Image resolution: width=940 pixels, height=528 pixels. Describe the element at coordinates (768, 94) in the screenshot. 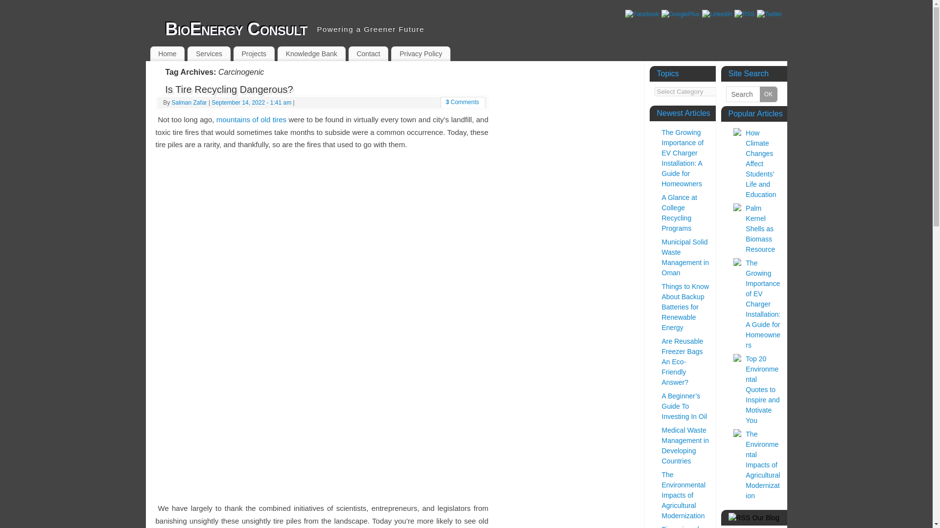

I see `OK` at that location.